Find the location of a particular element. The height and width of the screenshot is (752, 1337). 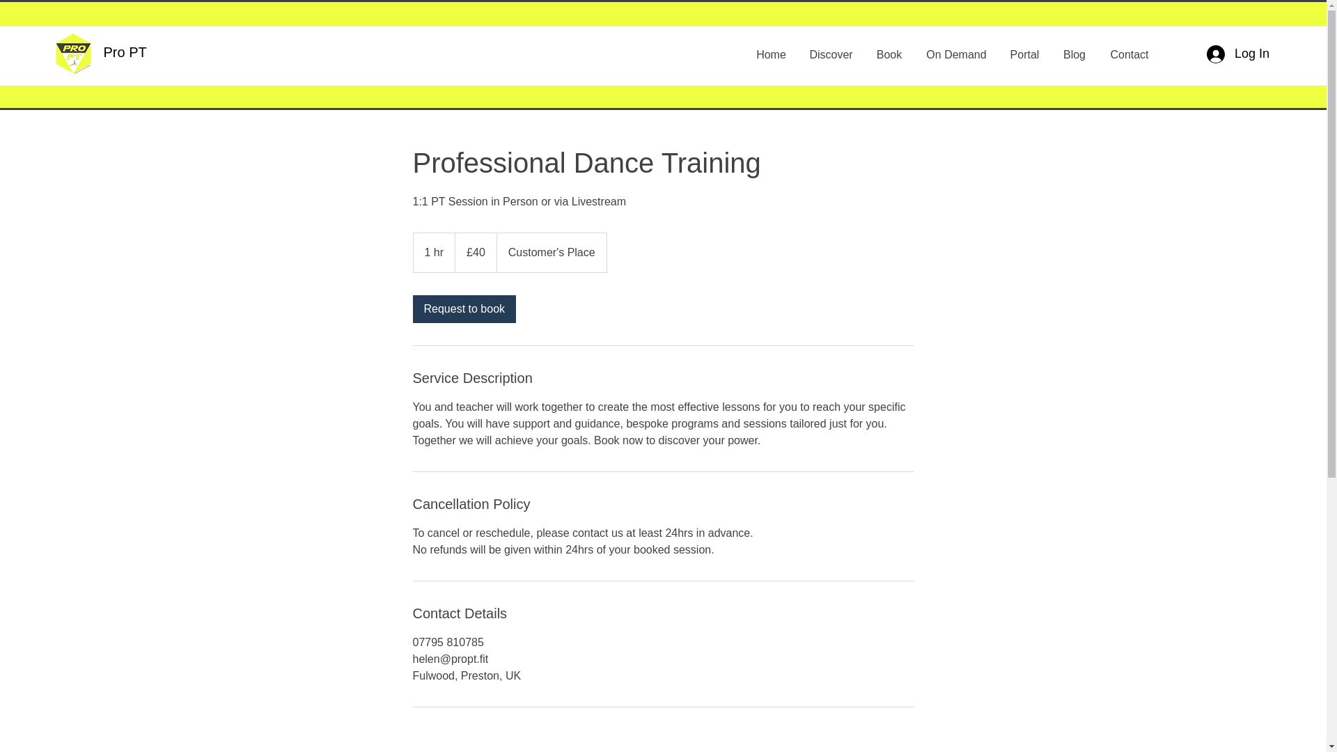

Portal is located at coordinates (1025, 55).